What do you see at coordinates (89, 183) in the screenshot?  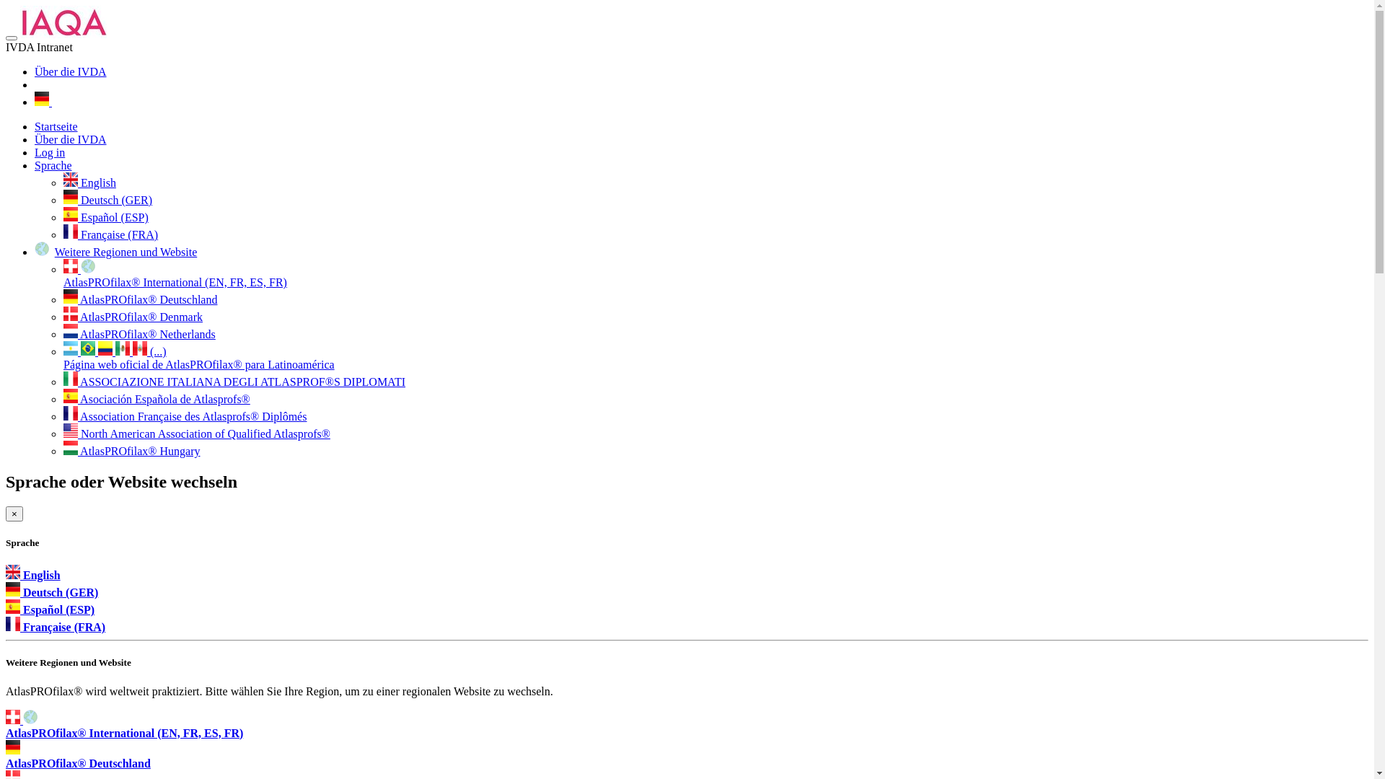 I see ` English` at bounding box center [89, 183].